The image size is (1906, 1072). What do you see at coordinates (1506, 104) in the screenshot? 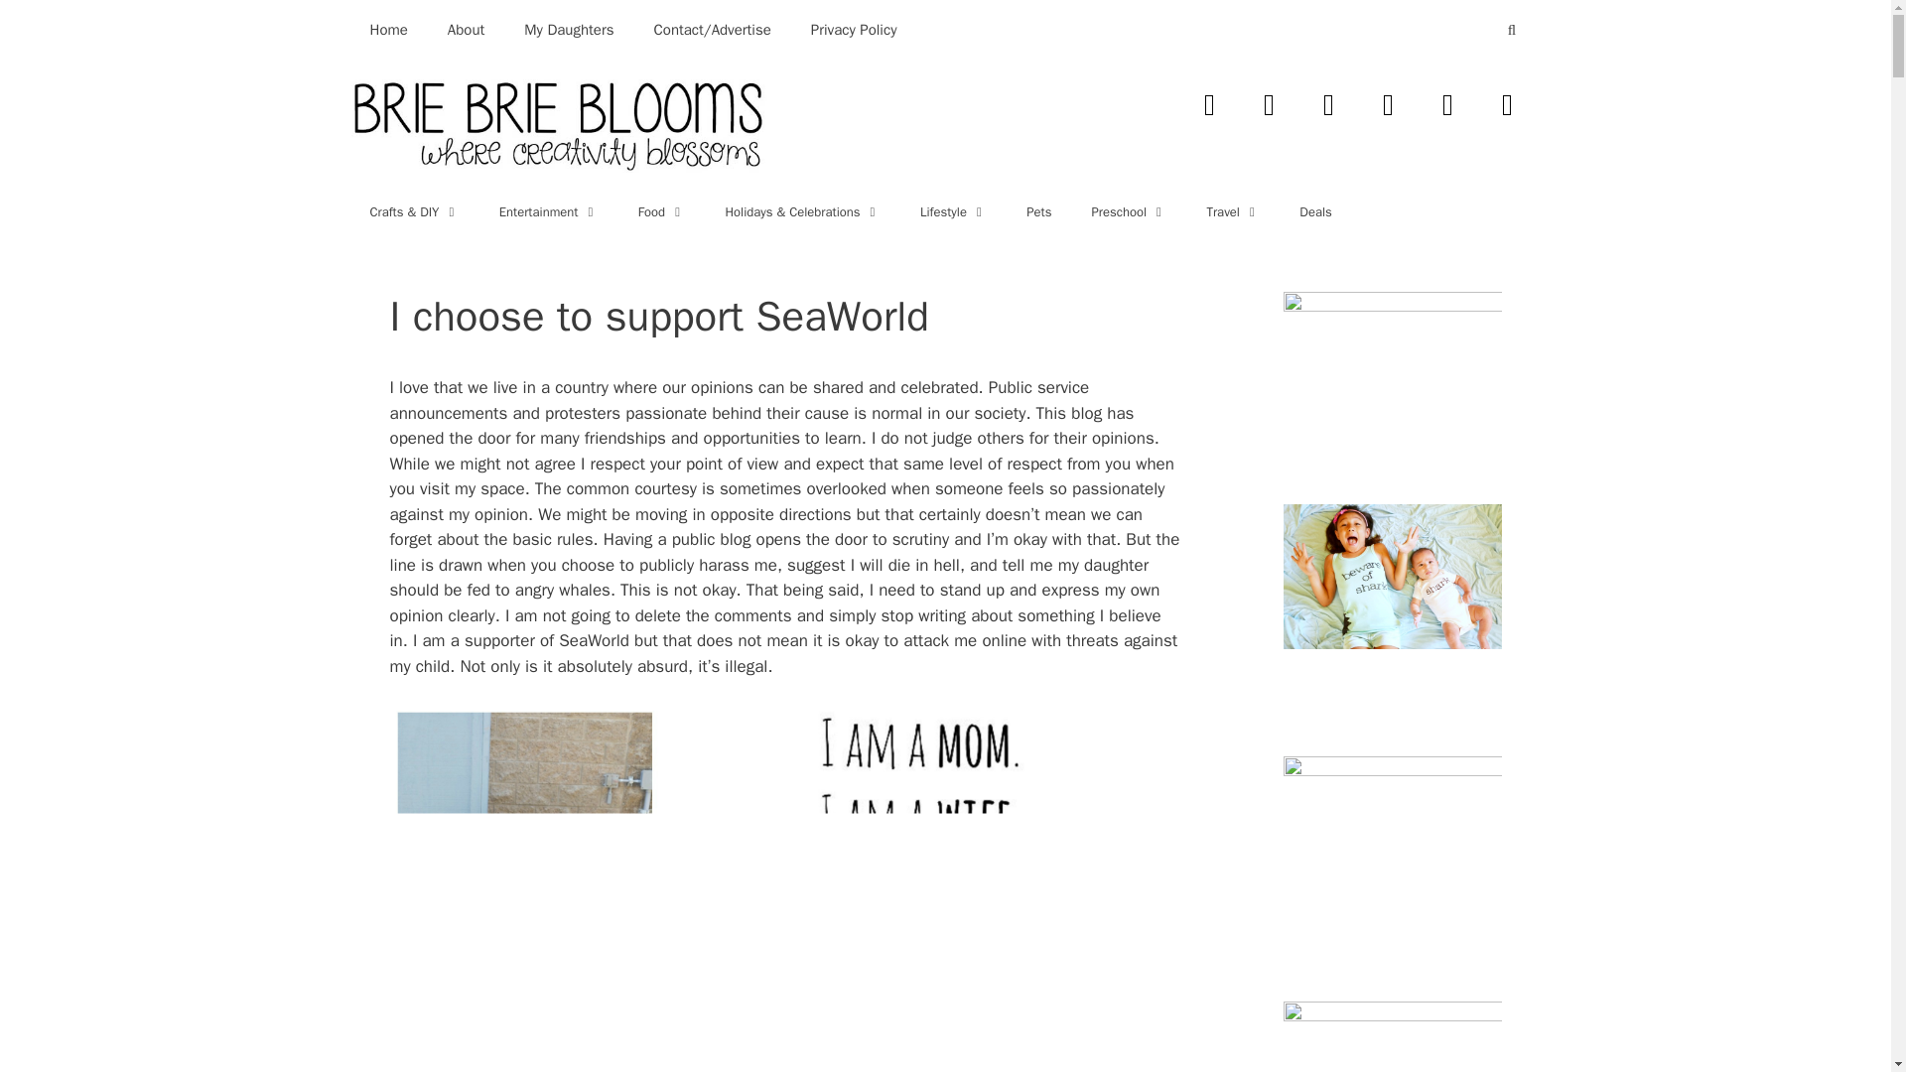
I see `Pinterest` at bounding box center [1506, 104].